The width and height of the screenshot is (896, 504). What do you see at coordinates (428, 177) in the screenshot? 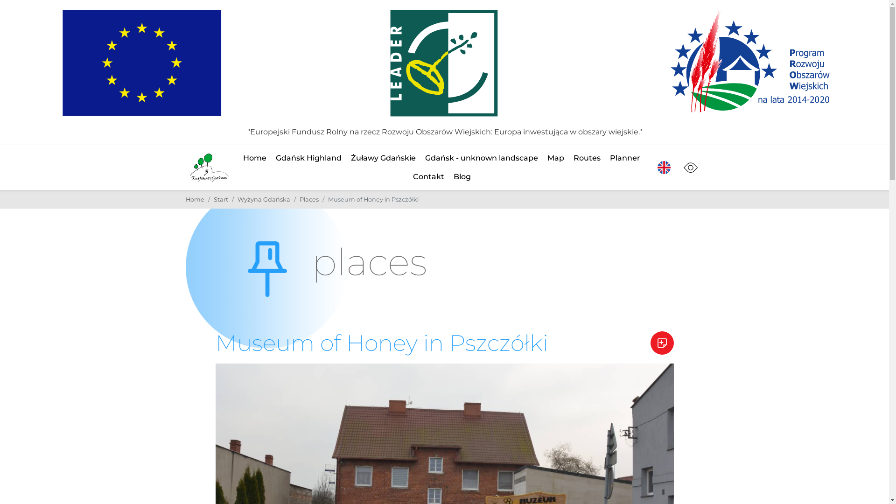
I see `Contakt` at bounding box center [428, 177].